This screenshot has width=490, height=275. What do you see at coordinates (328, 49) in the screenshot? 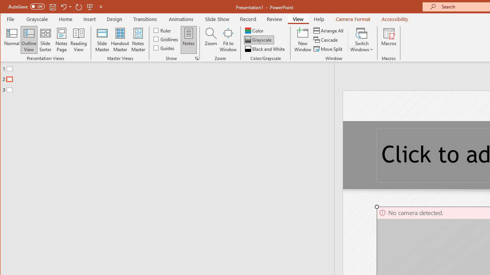
I see `Move Split` at bounding box center [328, 49].